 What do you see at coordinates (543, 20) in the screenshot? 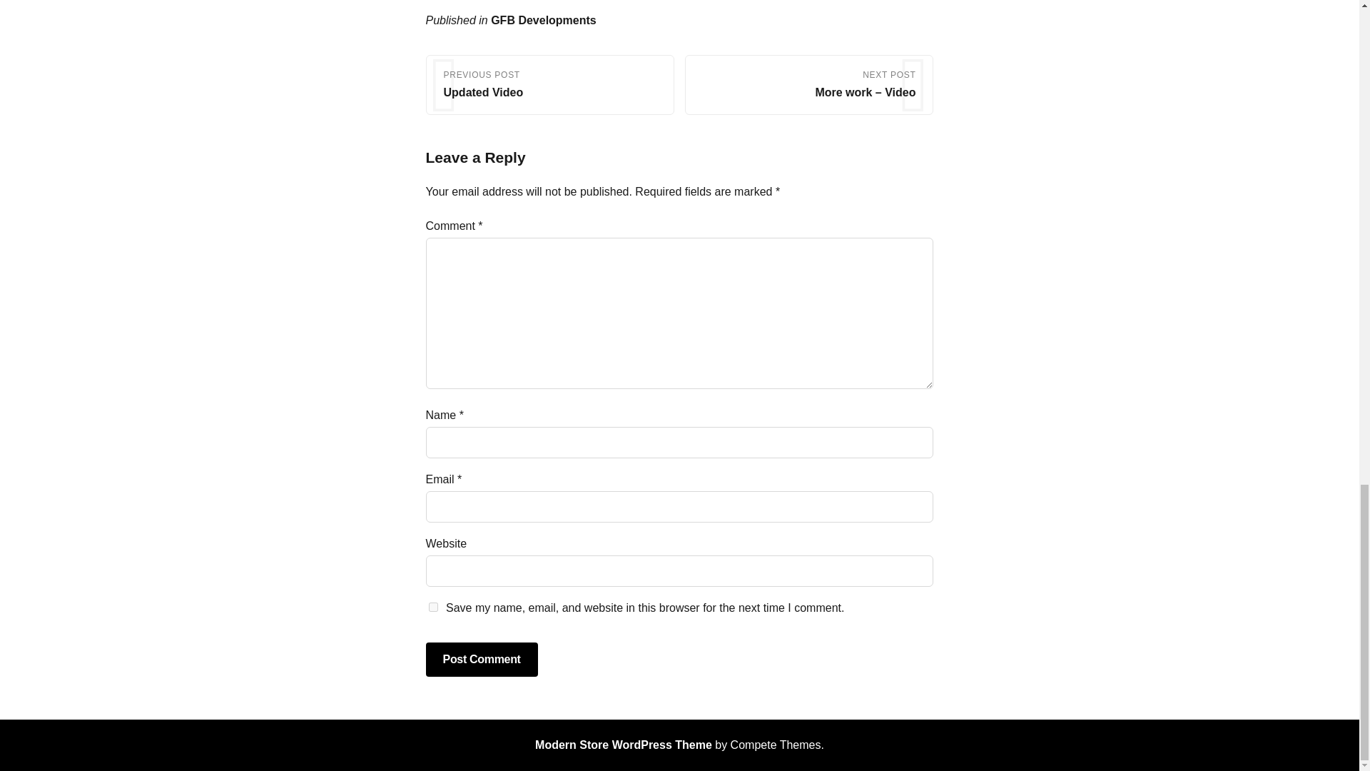
I see `View all posts in GFB Developments` at bounding box center [543, 20].